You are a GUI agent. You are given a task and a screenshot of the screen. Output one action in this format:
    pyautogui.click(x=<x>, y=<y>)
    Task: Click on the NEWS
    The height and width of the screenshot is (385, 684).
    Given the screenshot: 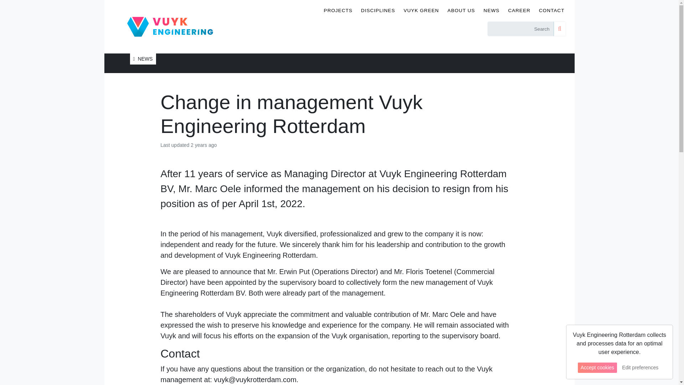 What is the action you would take?
    pyautogui.click(x=142, y=59)
    